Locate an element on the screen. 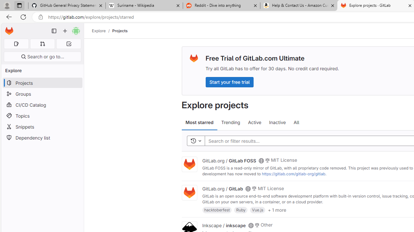  Snippets is located at coordinates (42, 127).